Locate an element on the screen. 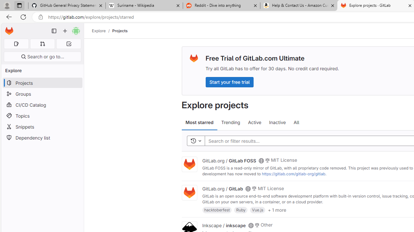  Snippets is located at coordinates (42, 127).